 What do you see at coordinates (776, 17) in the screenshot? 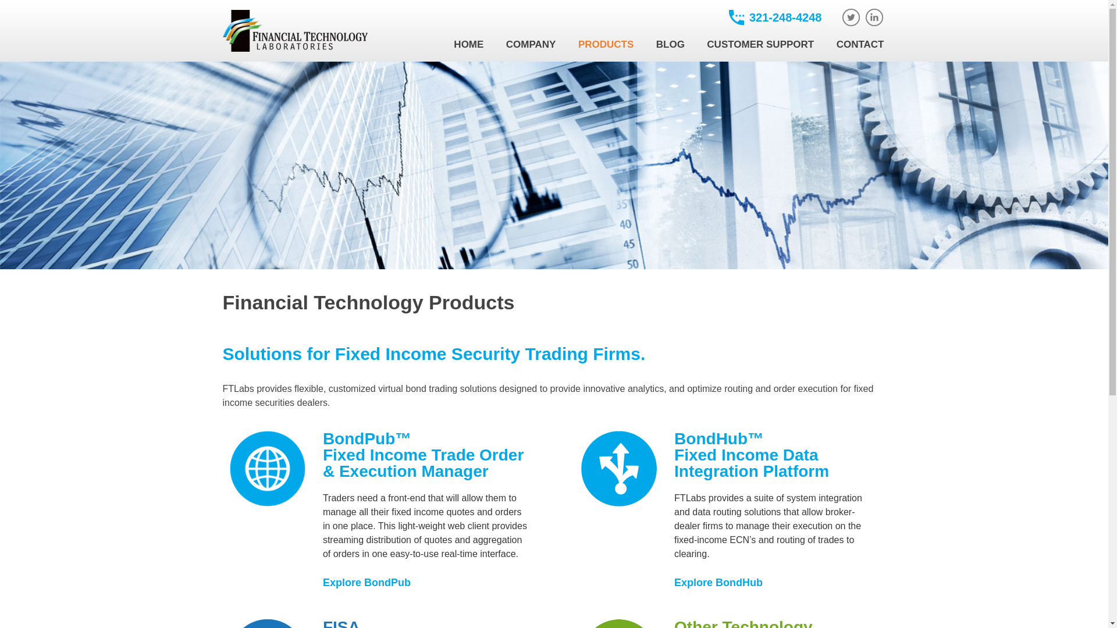
I see `321-248-4248` at bounding box center [776, 17].